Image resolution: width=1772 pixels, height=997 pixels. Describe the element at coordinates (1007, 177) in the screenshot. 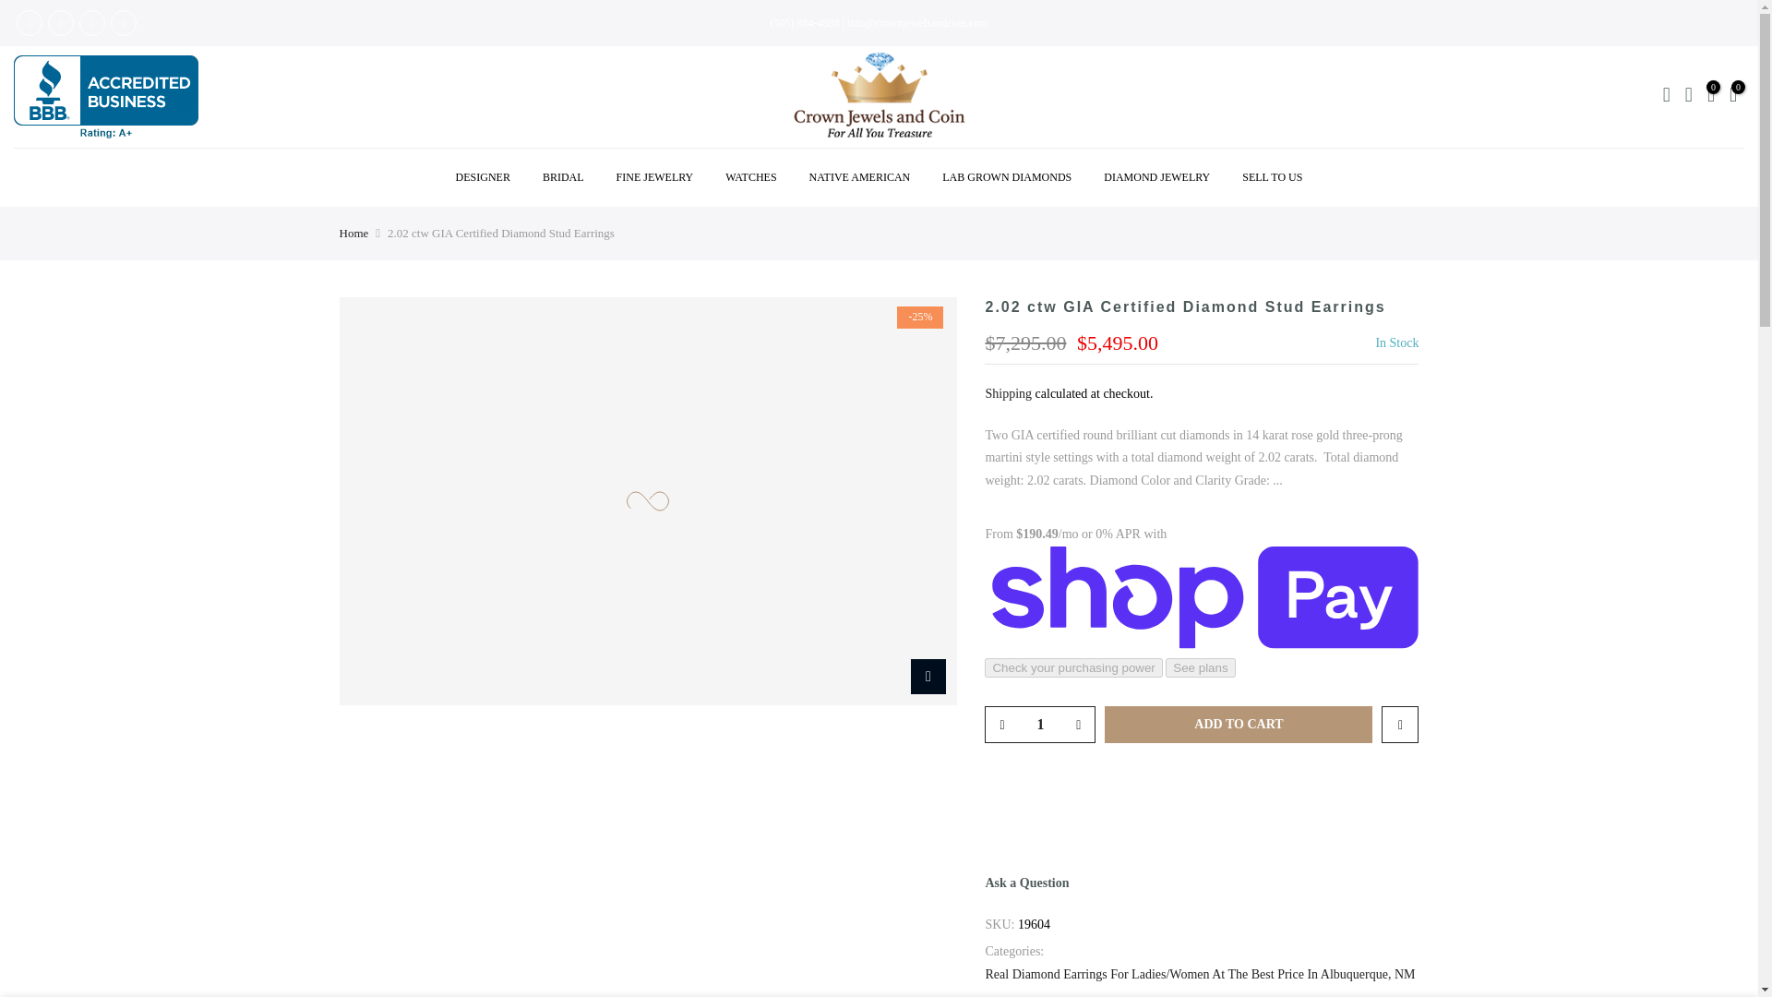

I see `LAB GROWN DIAMONDS` at that location.